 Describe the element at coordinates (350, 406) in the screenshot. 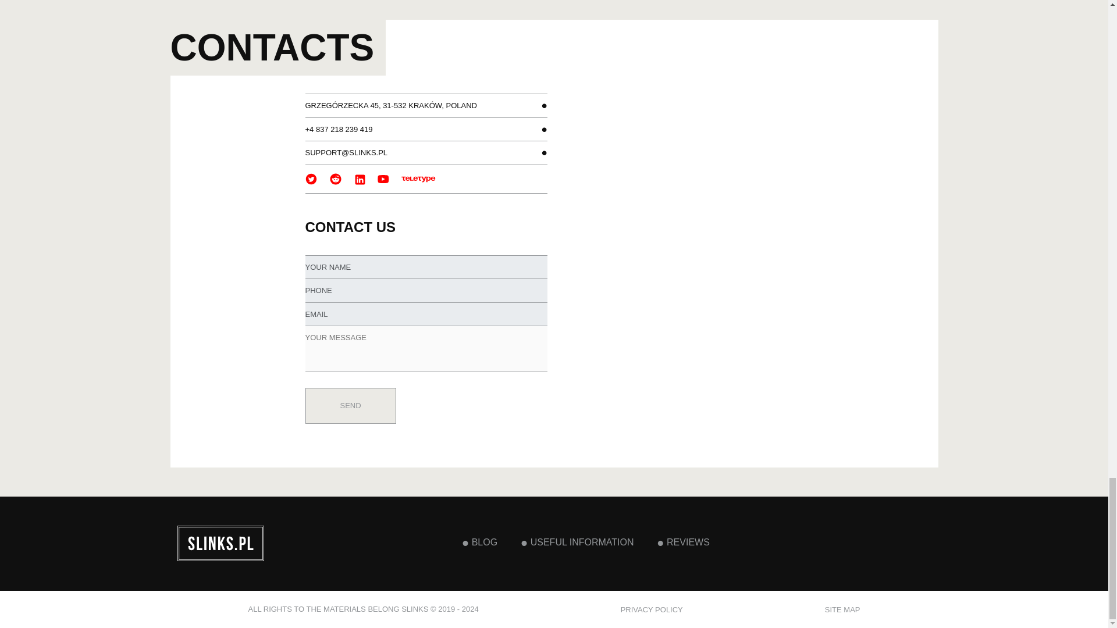

I see `Send` at that location.